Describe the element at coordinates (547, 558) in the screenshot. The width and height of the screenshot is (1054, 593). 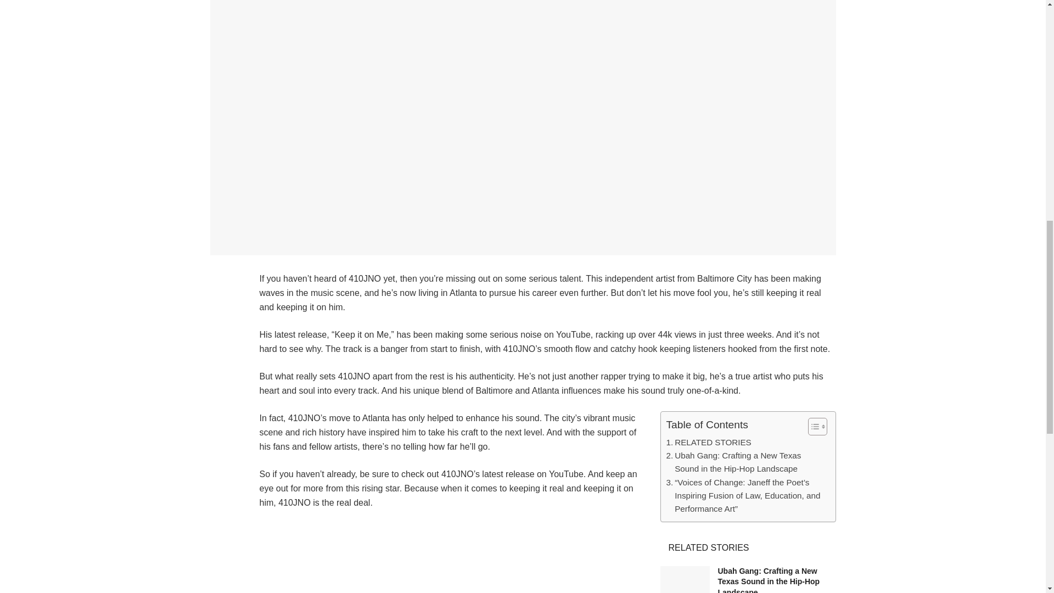
I see `410JNO - Keep it on me` at that location.